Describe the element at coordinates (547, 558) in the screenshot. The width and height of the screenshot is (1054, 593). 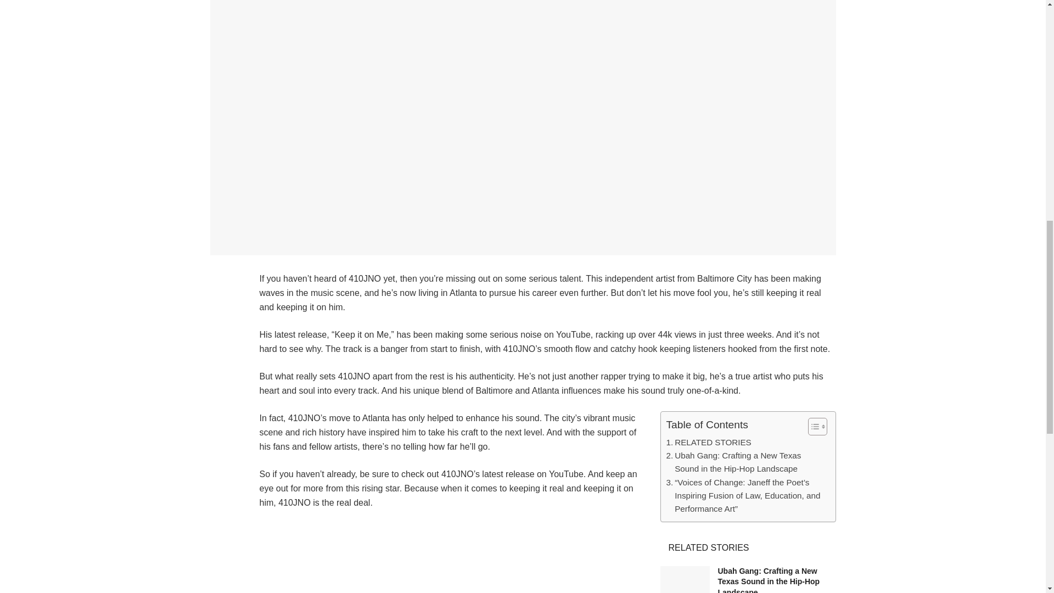
I see `410JNO - Keep it on me` at that location.